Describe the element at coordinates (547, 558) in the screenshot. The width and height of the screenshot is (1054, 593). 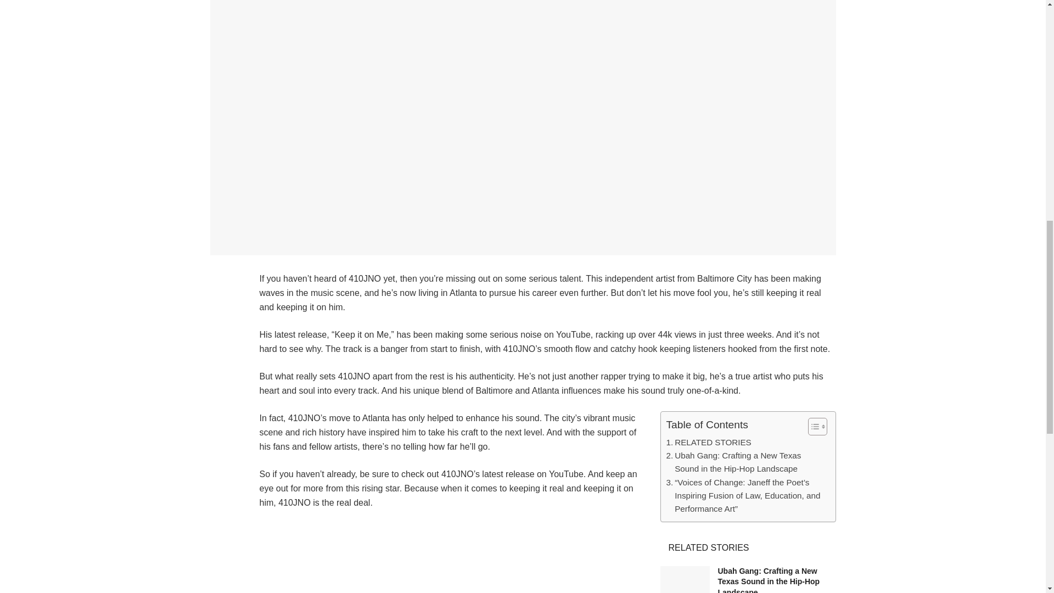
I see `410JNO - Keep it on me` at that location.